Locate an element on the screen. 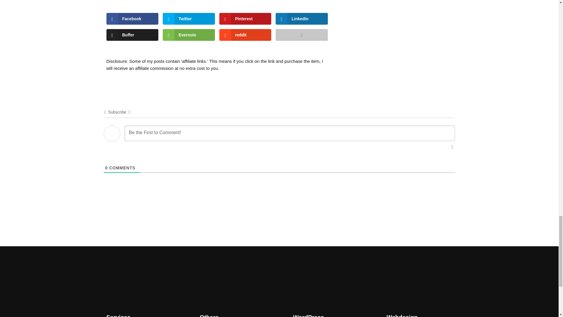  Buffer is located at coordinates (132, 35).